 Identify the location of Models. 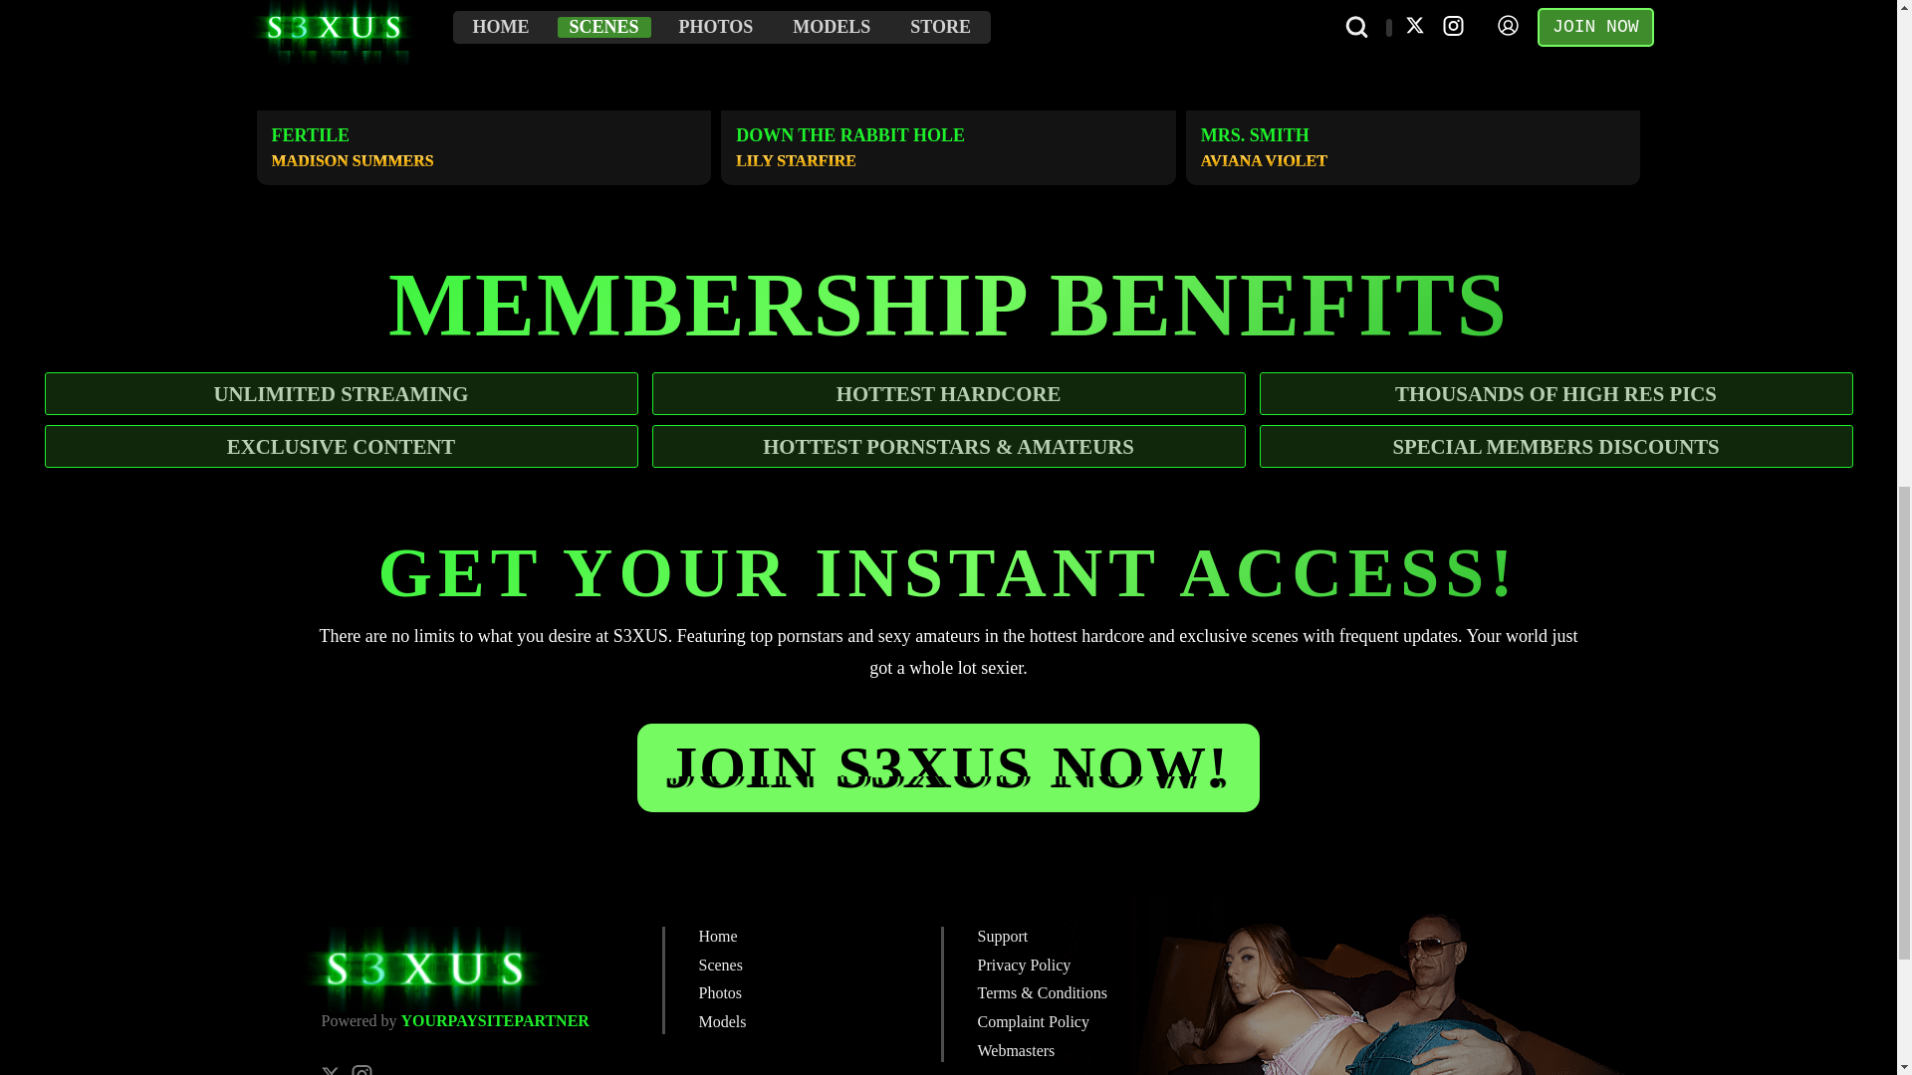
(723, 1021).